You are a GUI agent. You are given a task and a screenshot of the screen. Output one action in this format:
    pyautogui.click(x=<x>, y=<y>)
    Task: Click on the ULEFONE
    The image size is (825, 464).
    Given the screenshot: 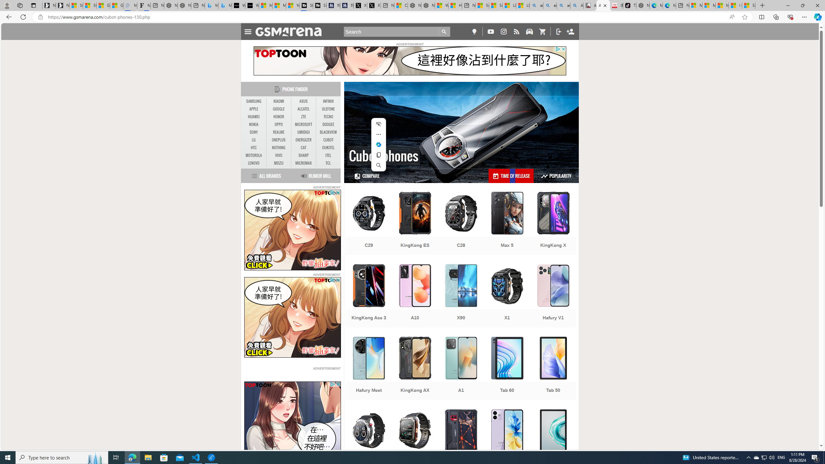 What is the action you would take?
    pyautogui.click(x=328, y=109)
    